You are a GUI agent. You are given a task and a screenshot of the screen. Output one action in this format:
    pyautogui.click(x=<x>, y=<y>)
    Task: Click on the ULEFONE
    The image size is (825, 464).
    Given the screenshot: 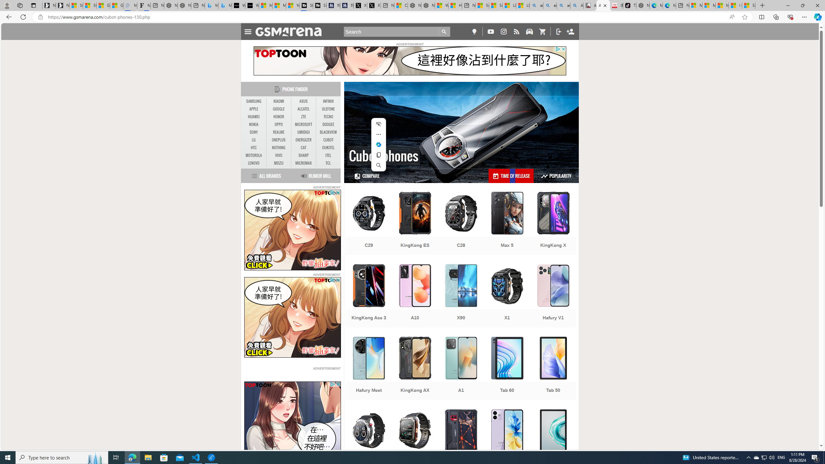 What is the action you would take?
    pyautogui.click(x=328, y=109)
    